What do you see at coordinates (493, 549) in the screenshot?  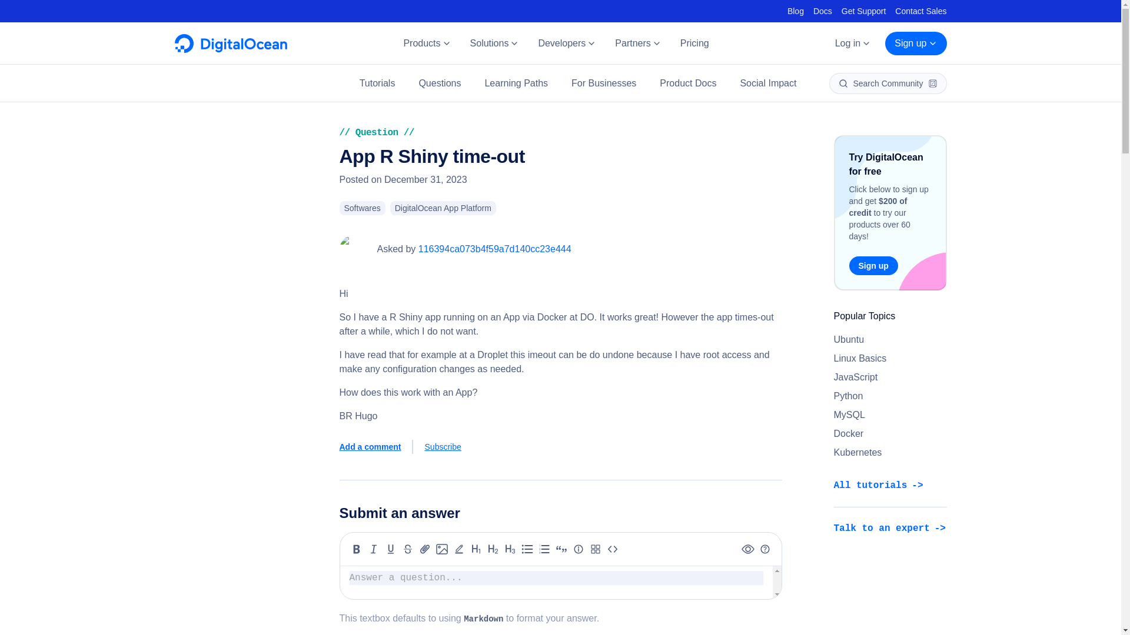 I see `Heading 2` at bounding box center [493, 549].